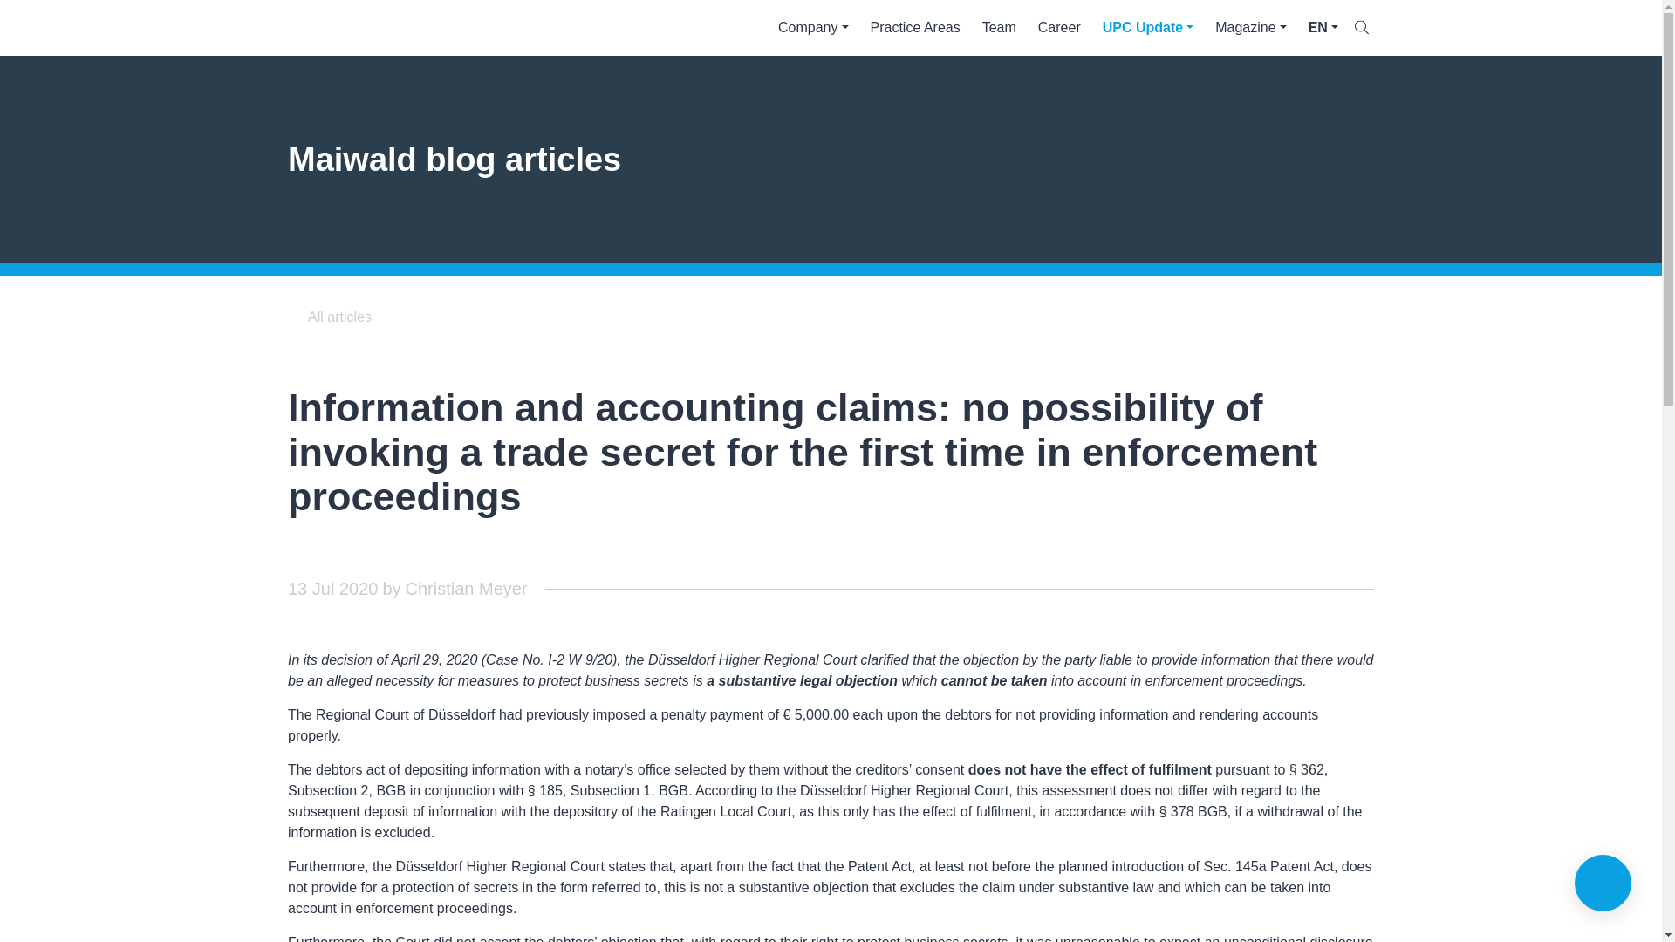  What do you see at coordinates (330, 317) in the screenshot?
I see `All articles` at bounding box center [330, 317].